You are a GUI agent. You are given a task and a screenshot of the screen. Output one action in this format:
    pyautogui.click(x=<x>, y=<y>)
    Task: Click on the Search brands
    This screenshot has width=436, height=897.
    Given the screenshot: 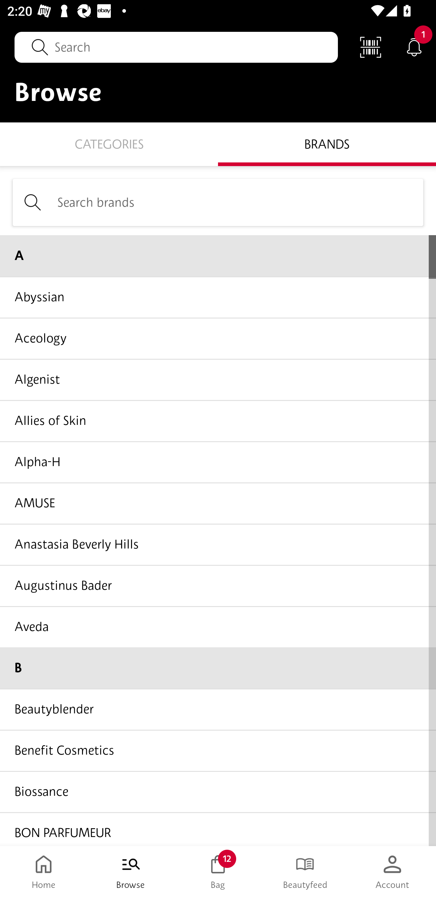 What is the action you would take?
    pyautogui.click(x=218, y=202)
    